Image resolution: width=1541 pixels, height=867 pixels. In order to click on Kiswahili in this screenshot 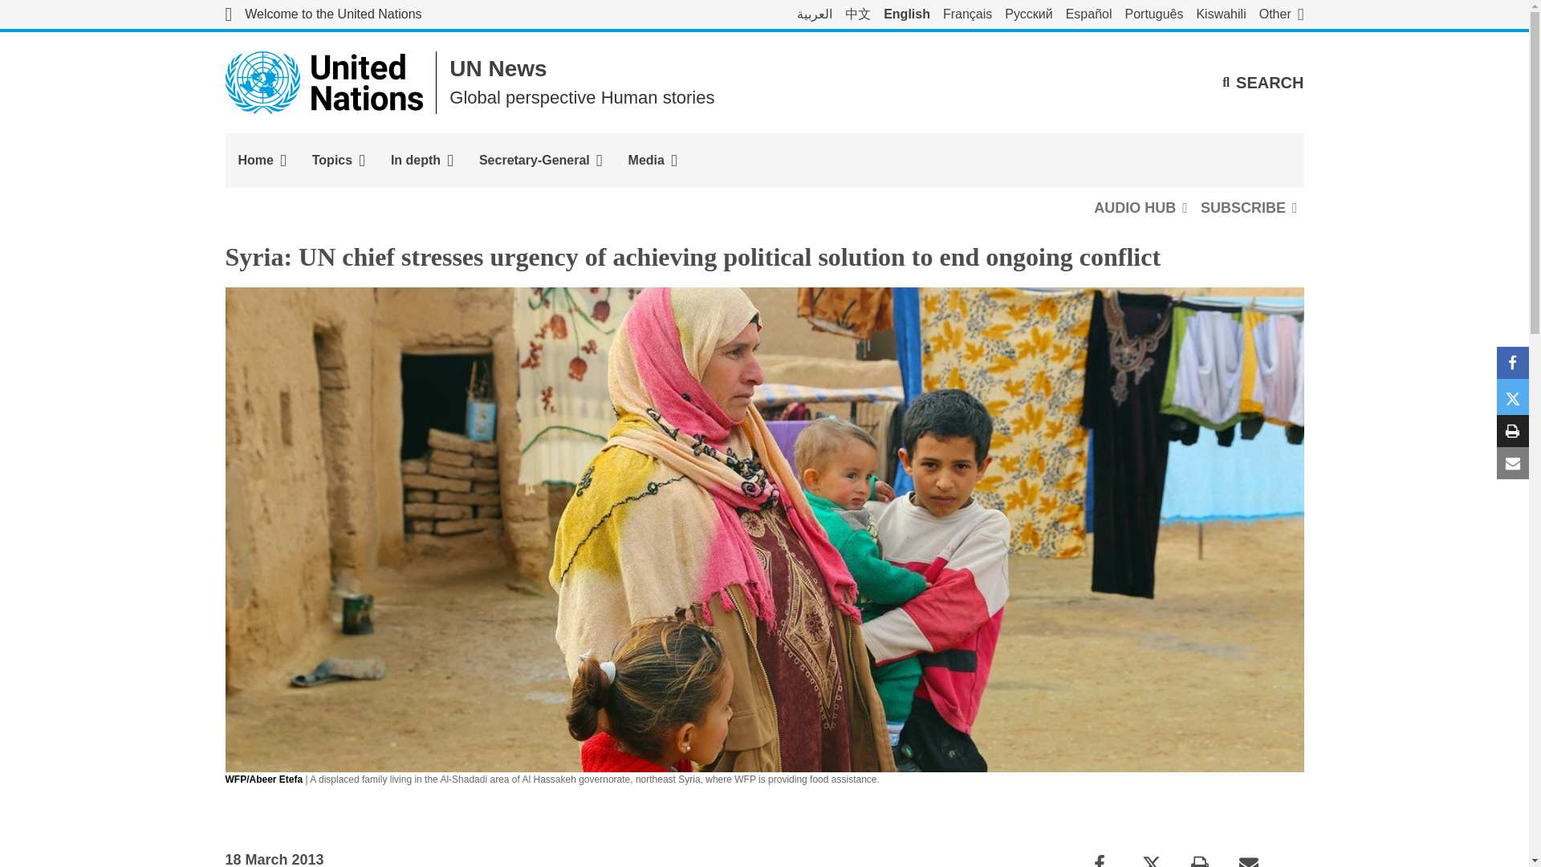, I will do `click(1220, 14)`.